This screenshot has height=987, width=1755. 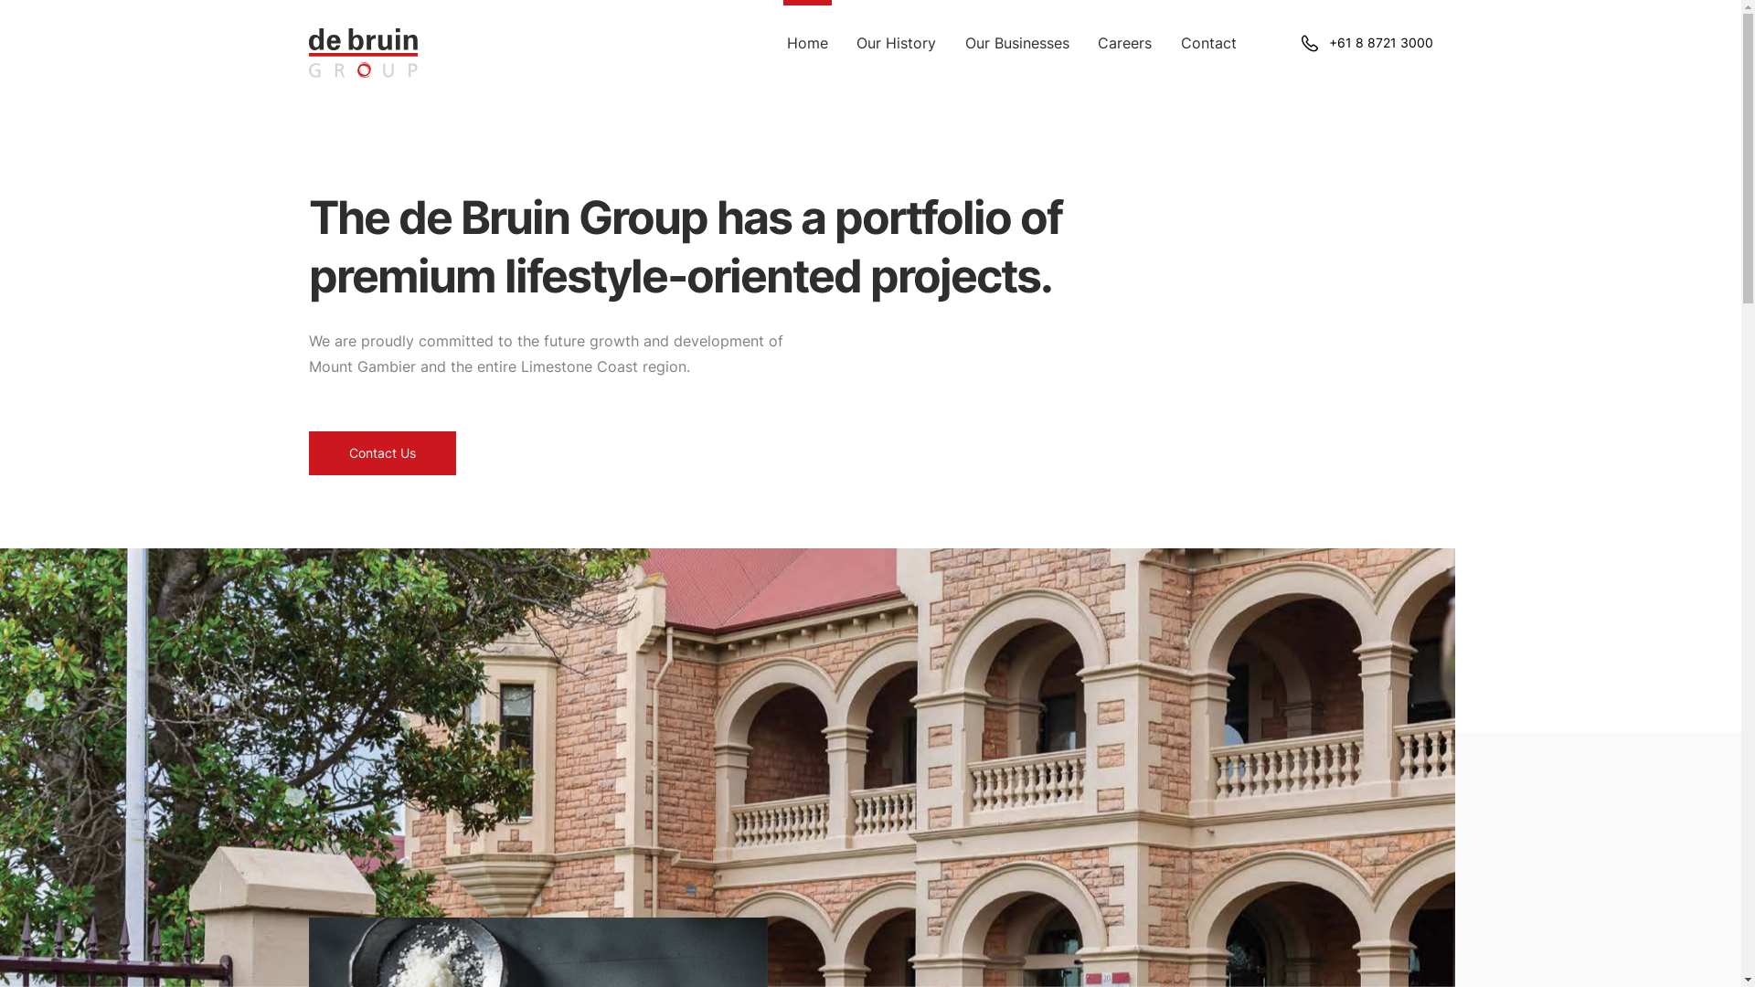 What do you see at coordinates (1367, 43) in the screenshot?
I see `+61 8 8721 3000` at bounding box center [1367, 43].